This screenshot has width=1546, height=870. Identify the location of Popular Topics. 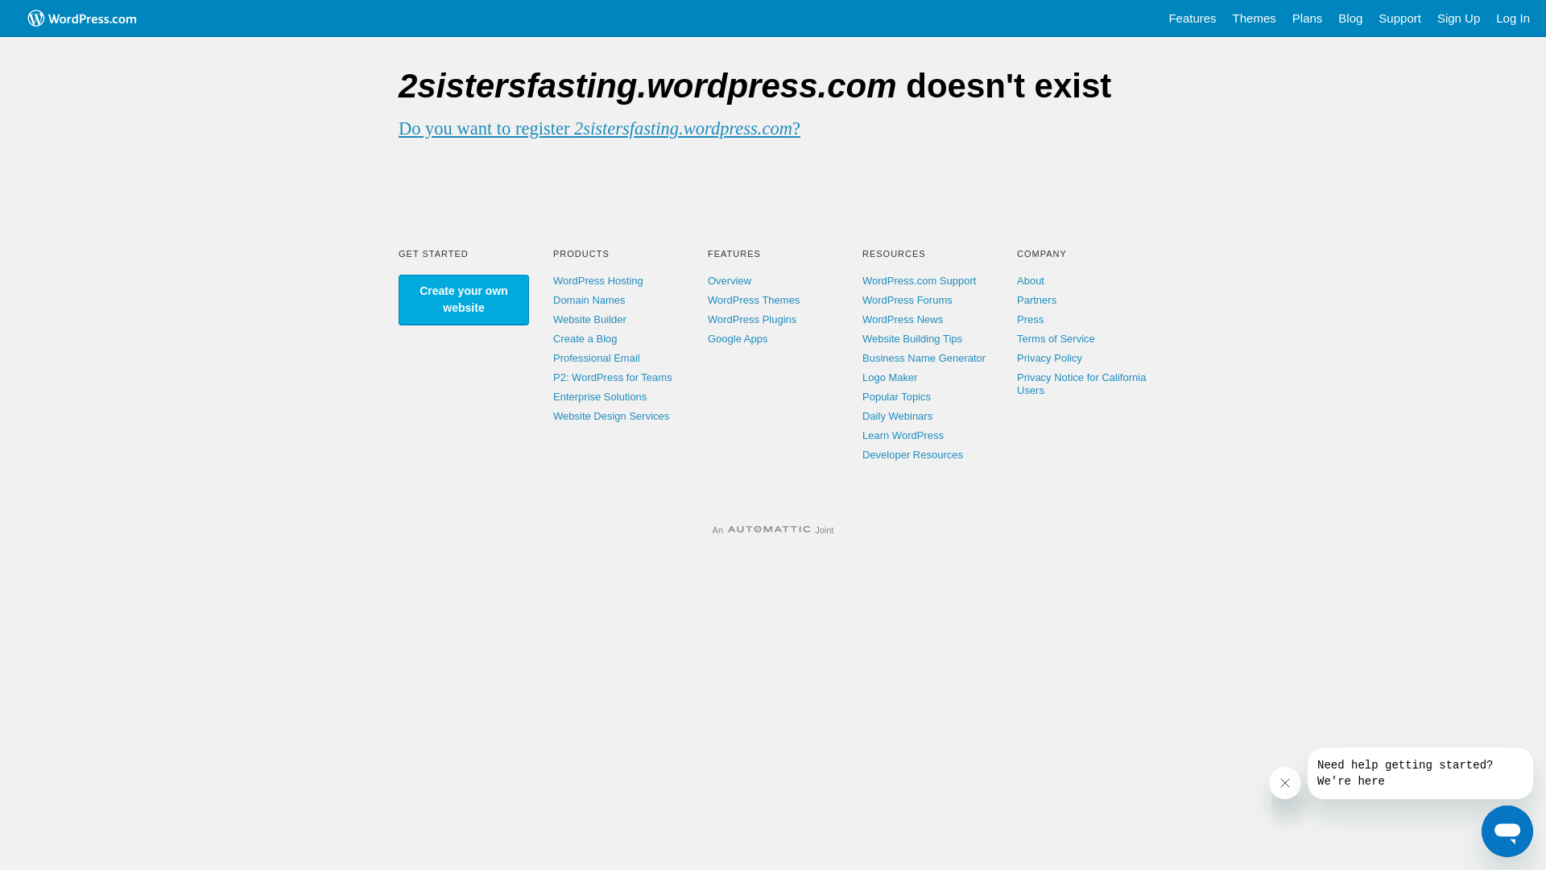
(897, 396).